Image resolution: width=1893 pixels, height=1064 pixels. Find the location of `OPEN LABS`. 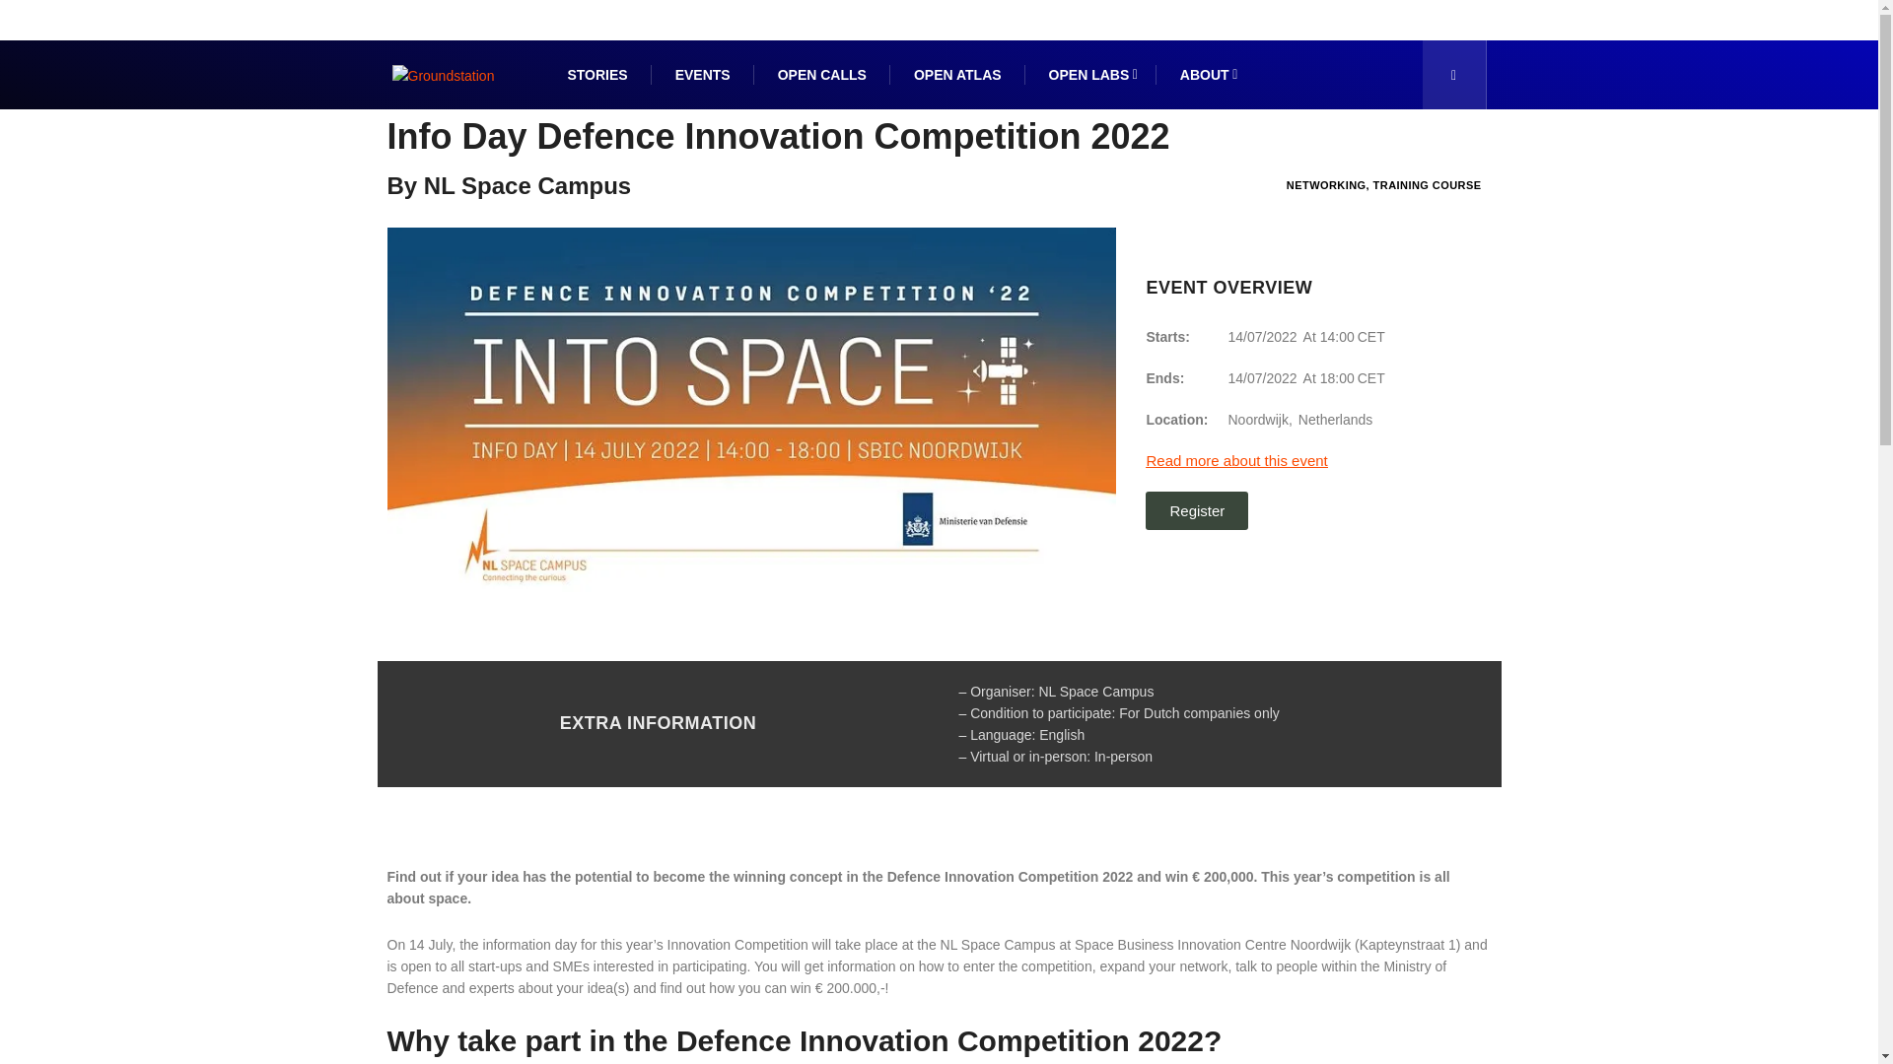

OPEN LABS is located at coordinates (1090, 75).